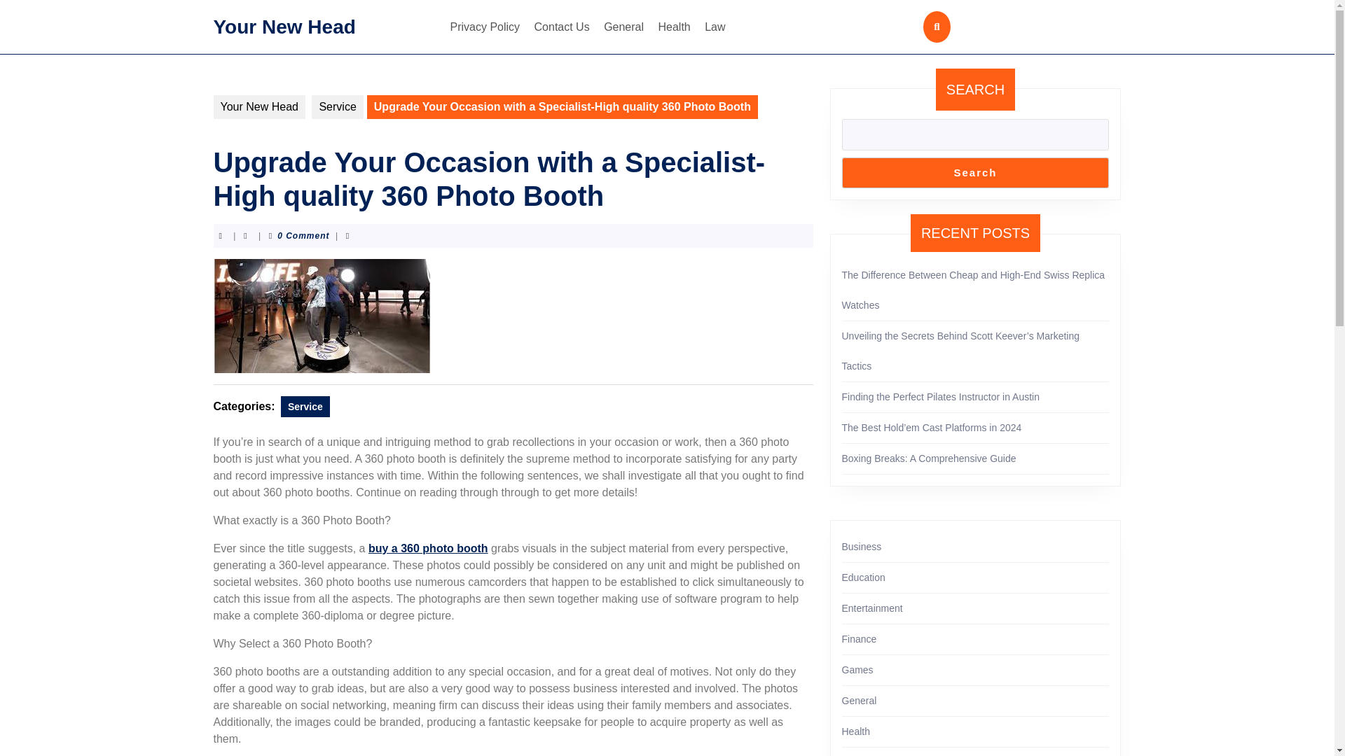  I want to click on Health, so click(674, 27).